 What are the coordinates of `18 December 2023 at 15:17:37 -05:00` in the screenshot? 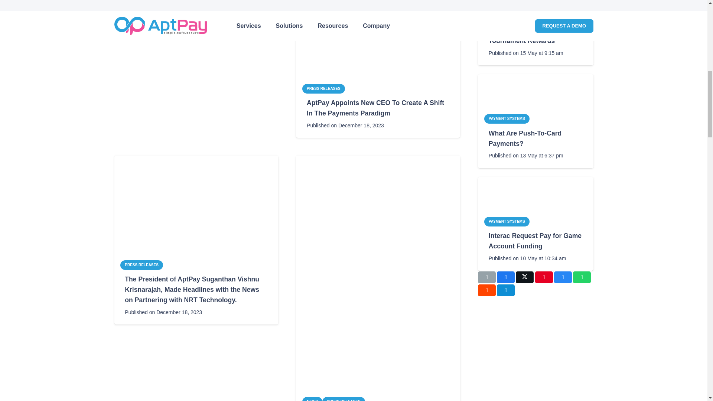 It's located at (345, 125).